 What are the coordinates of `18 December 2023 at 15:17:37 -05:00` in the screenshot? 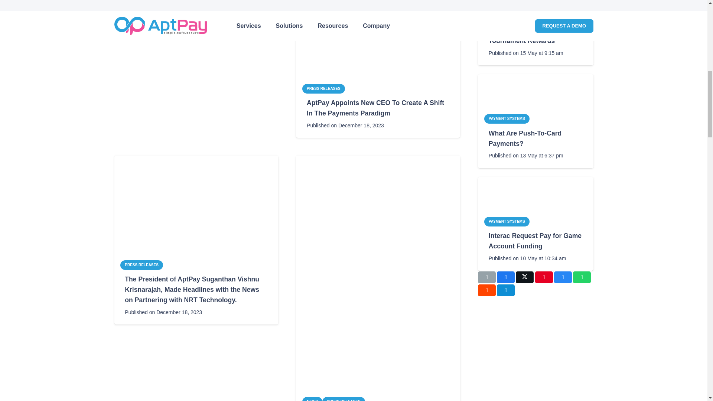 It's located at (345, 125).